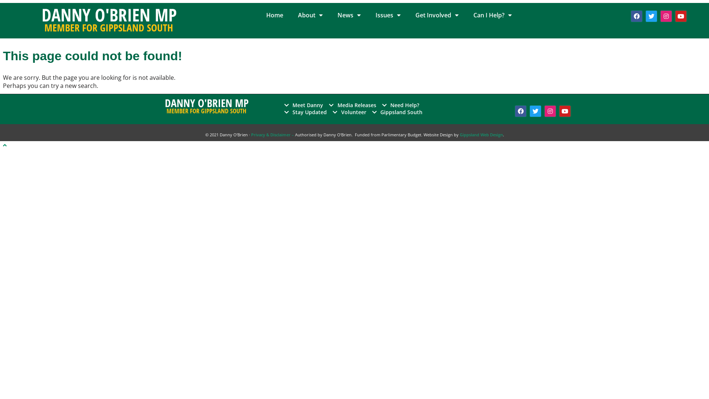 The image size is (709, 399). What do you see at coordinates (353, 105) in the screenshot?
I see `Media Releases` at bounding box center [353, 105].